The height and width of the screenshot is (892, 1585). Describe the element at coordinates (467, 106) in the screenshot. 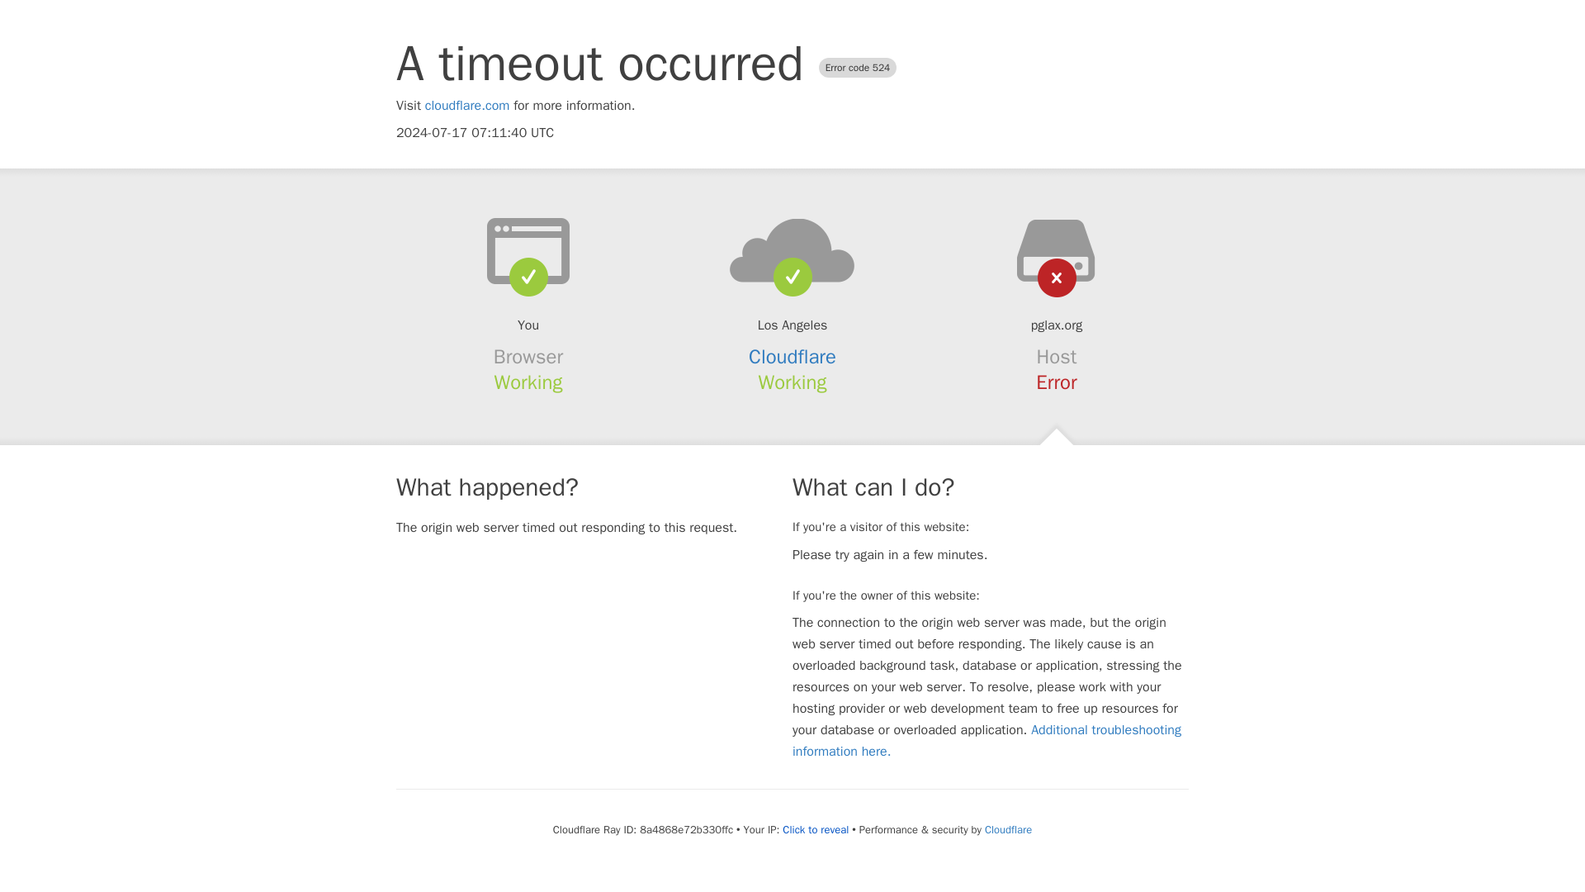

I see `cloudflare.com` at that location.